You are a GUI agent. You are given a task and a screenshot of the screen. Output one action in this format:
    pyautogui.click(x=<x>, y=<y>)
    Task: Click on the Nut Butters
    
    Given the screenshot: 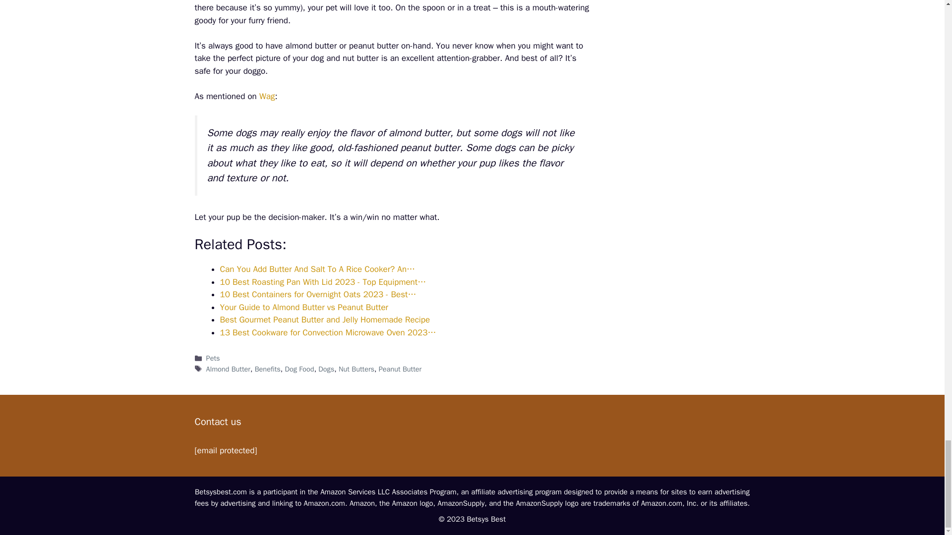 What is the action you would take?
    pyautogui.click(x=356, y=369)
    